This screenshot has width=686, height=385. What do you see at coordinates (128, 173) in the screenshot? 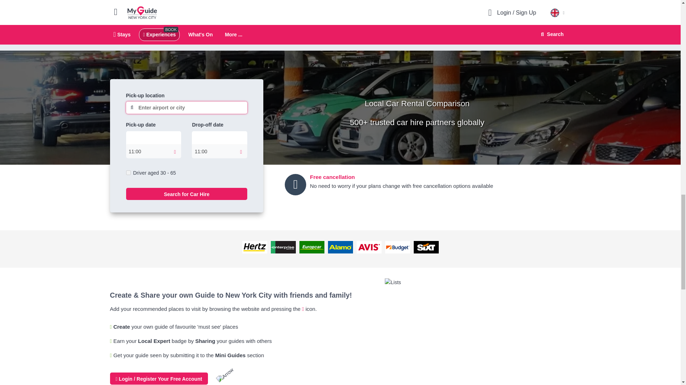
I see `on` at bounding box center [128, 173].